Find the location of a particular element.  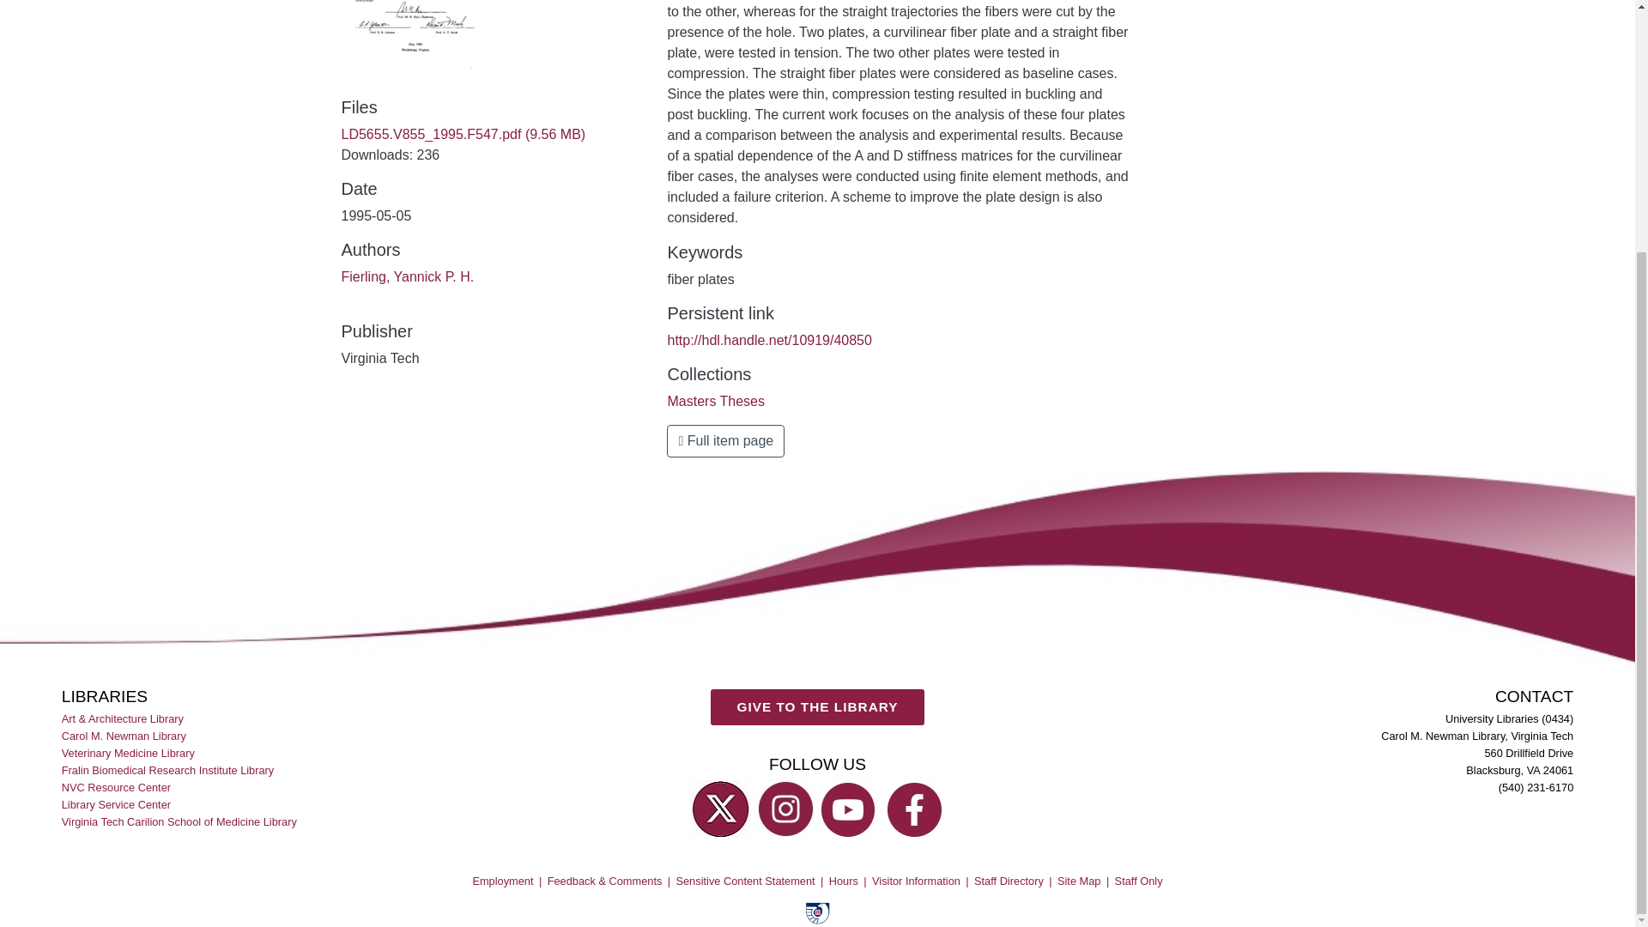

Masters Theses is located at coordinates (716, 402).